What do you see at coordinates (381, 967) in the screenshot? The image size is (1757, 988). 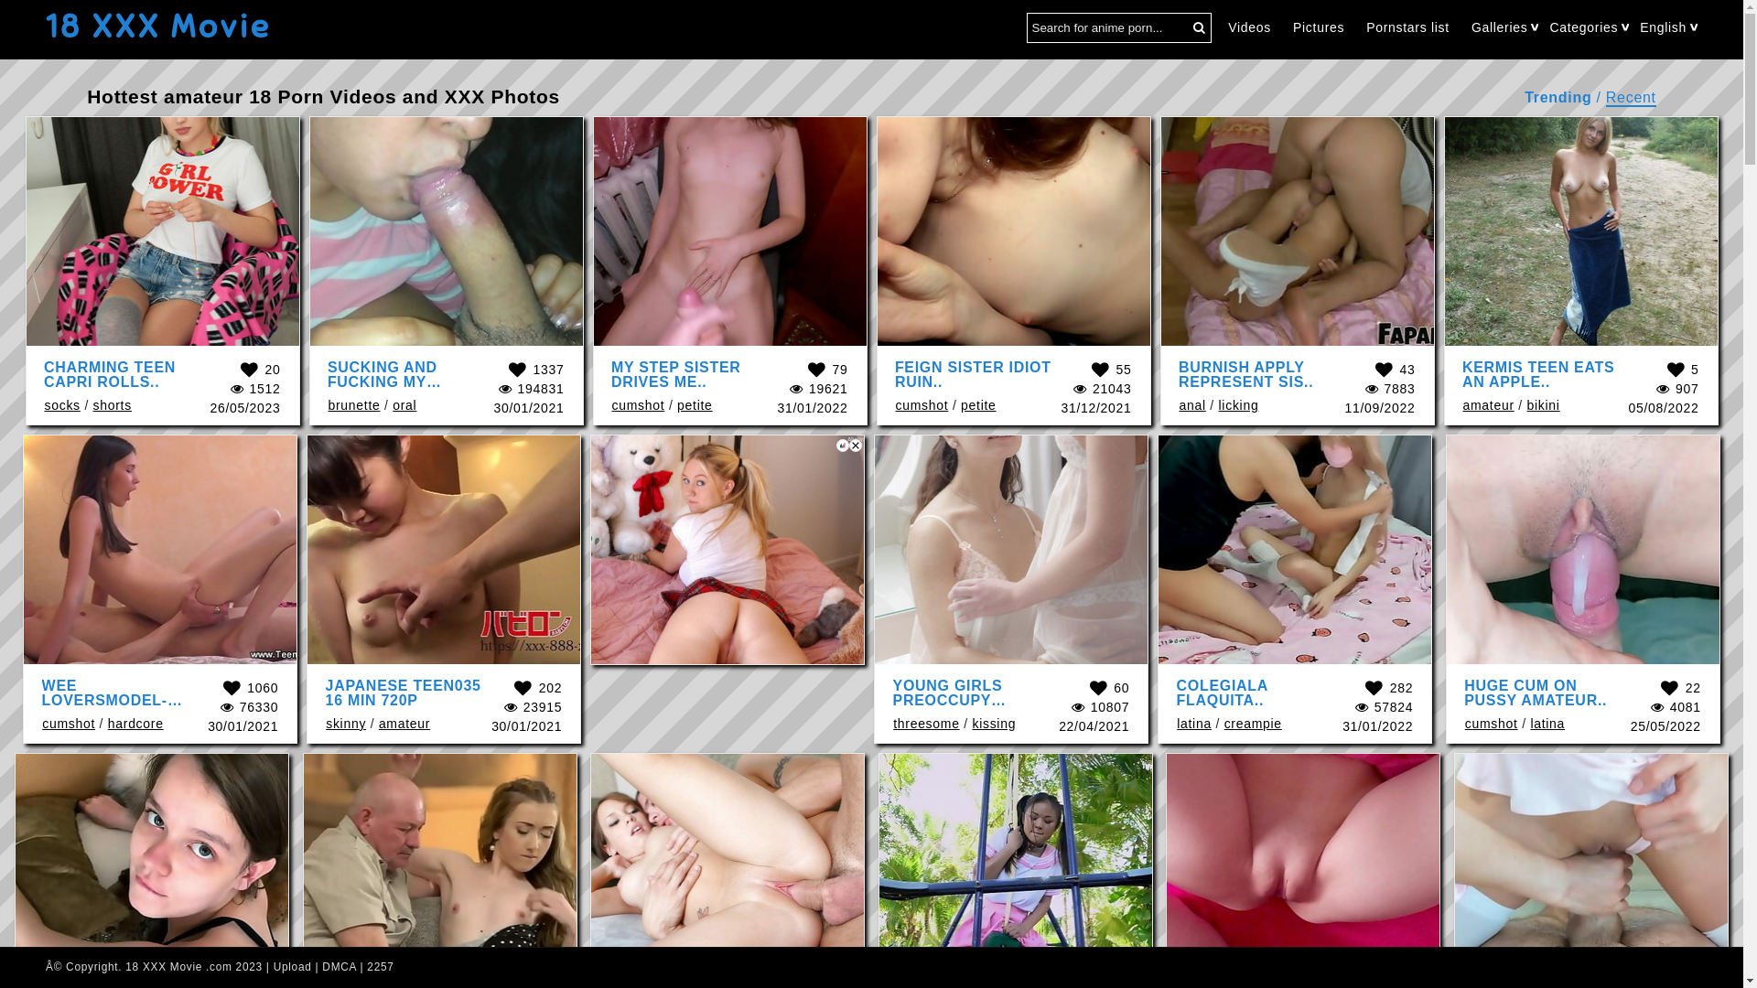 I see `2257` at bounding box center [381, 967].